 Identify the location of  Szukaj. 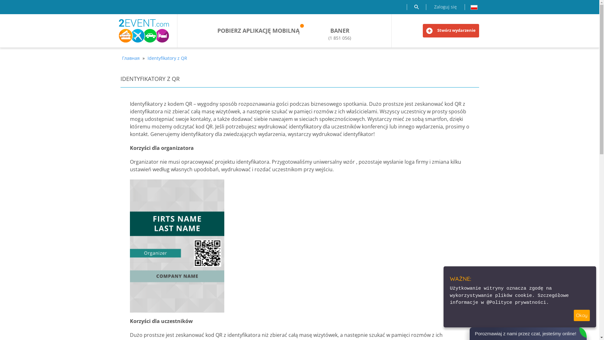
(416, 7).